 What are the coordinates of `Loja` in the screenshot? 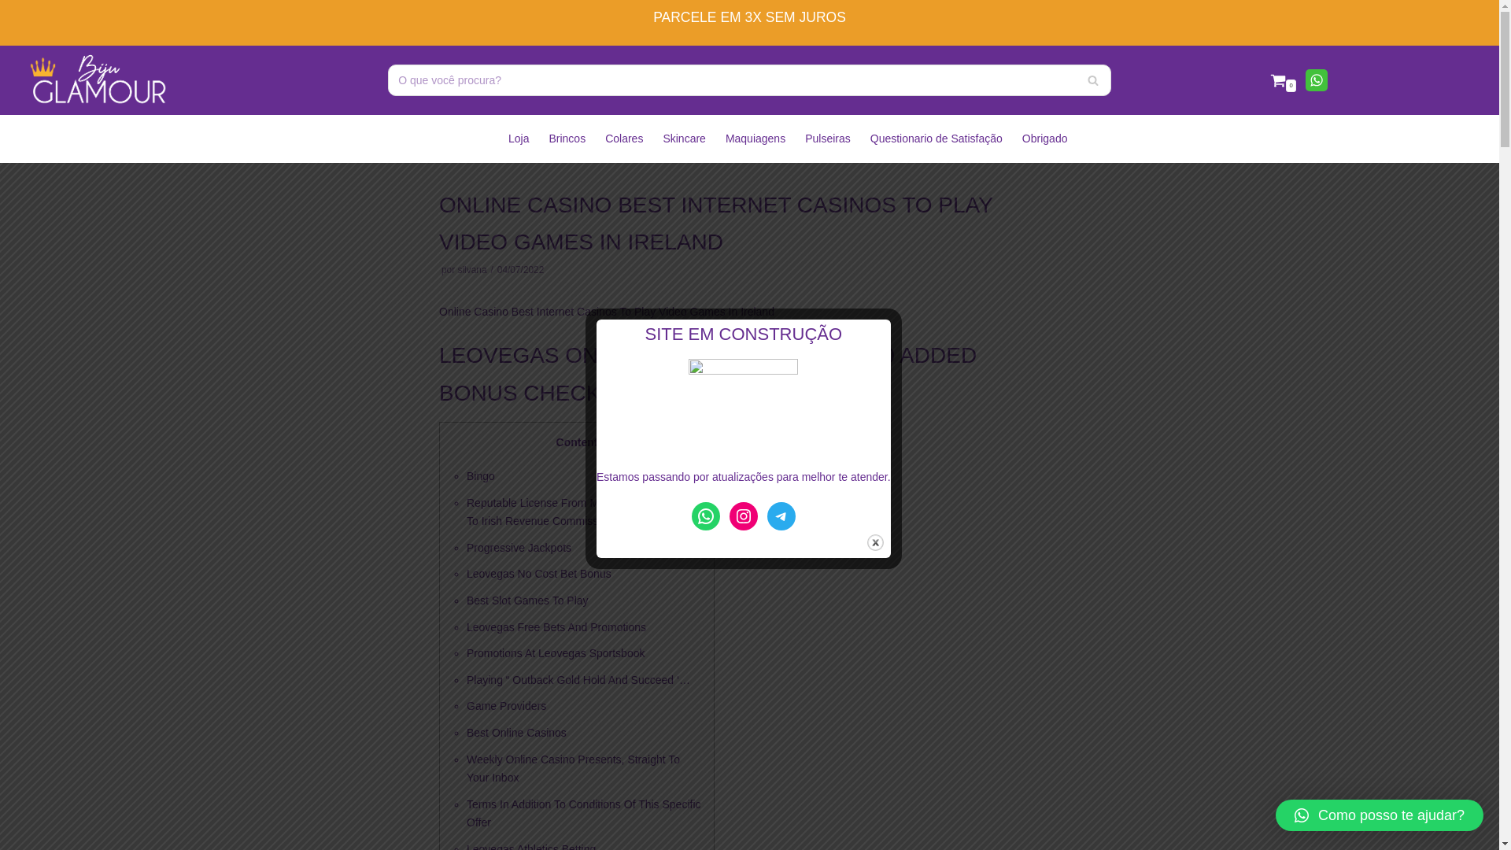 It's located at (518, 139).